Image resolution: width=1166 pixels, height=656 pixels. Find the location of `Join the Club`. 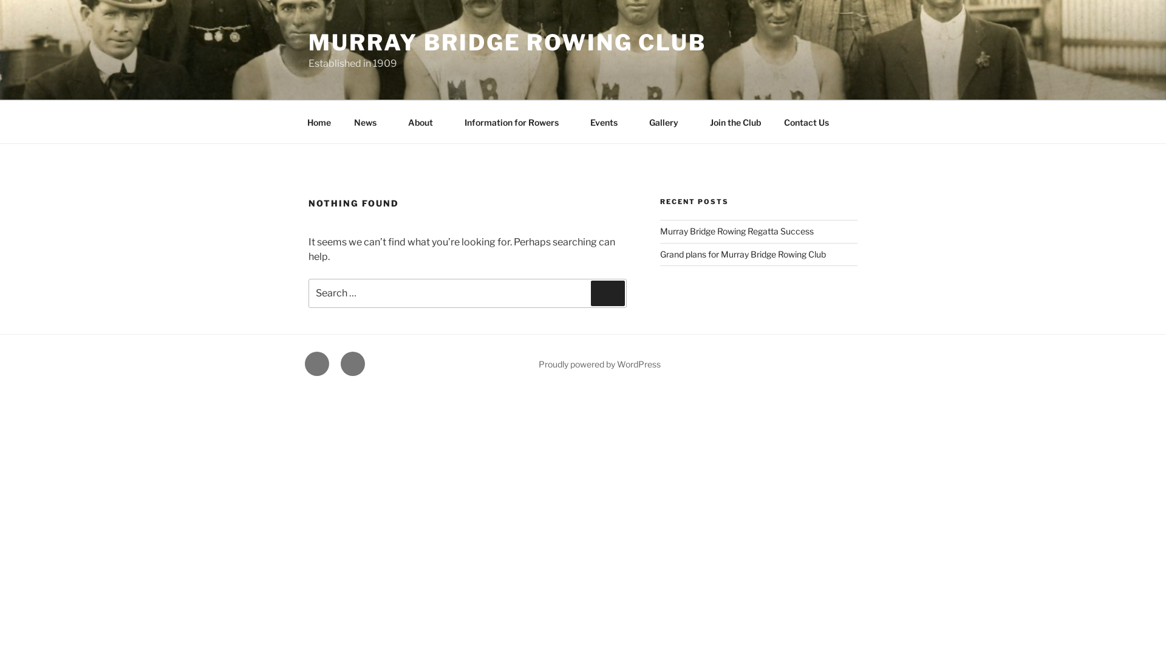

Join the Club is located at coordinates (735, 121).